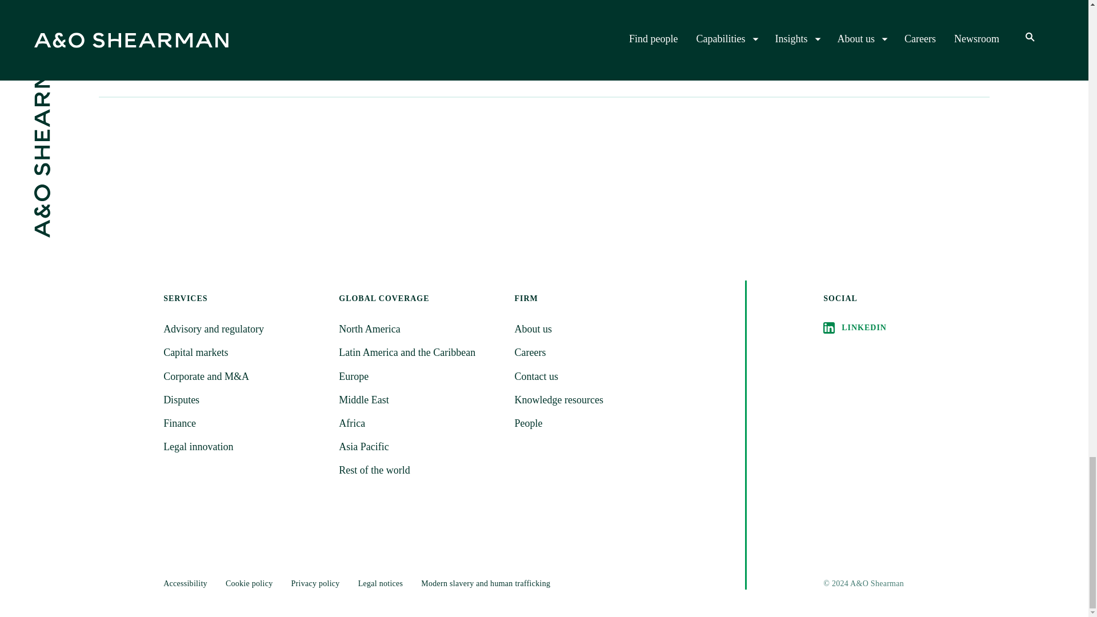  I want to click on Europe, so click(419, 329).